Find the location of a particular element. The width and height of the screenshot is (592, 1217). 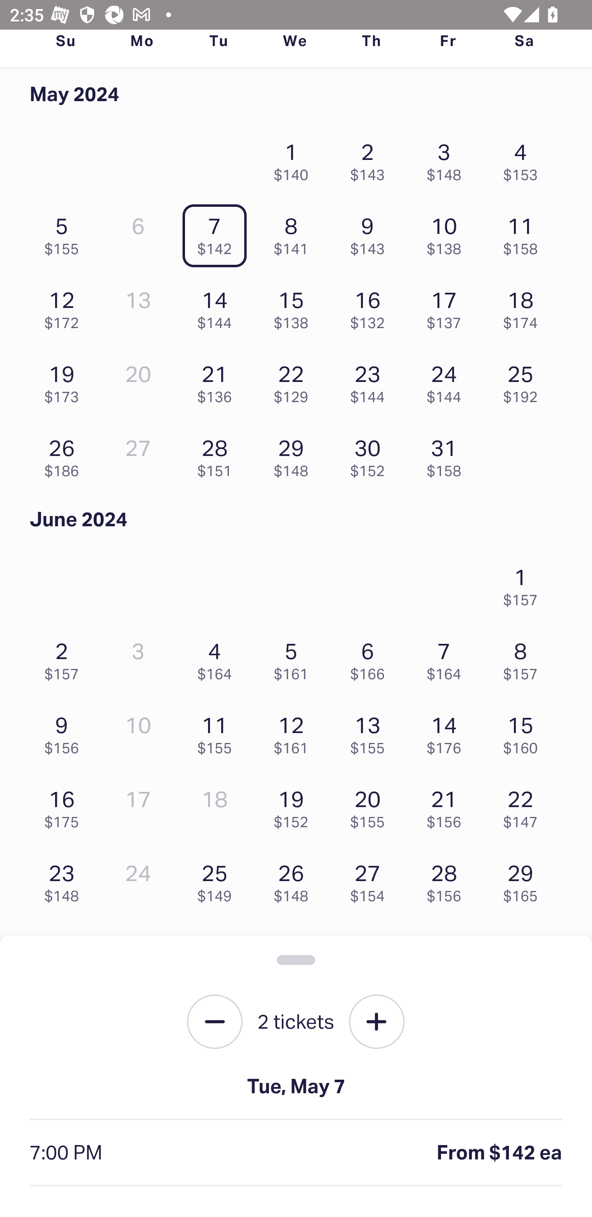

25 $192 is located at coordinates (524, 380).